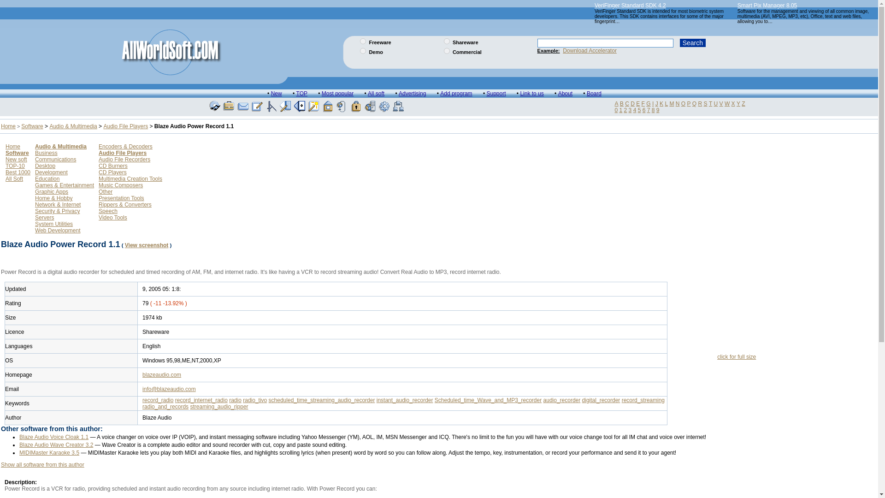 This screenshot has width=885, height=498. What do you see at coordinates (496, 93) in the screenshot?
I see `Support` at bounding box center [496, 93].